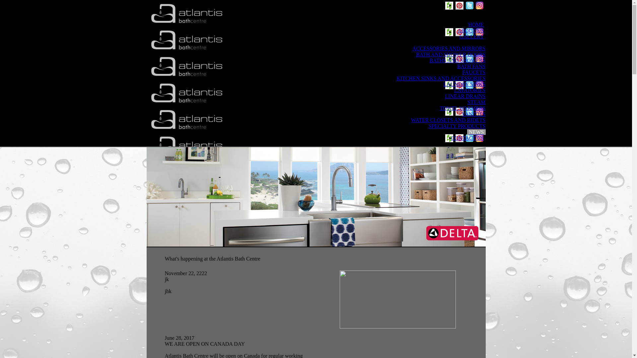  I want to click on FAUCETS, so click(474, 72).